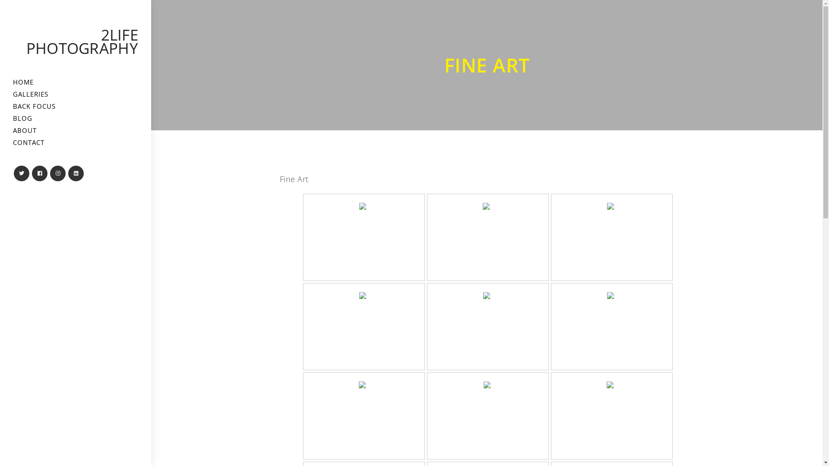  I want to click on 2018clad-0004a, so click(364, 206).